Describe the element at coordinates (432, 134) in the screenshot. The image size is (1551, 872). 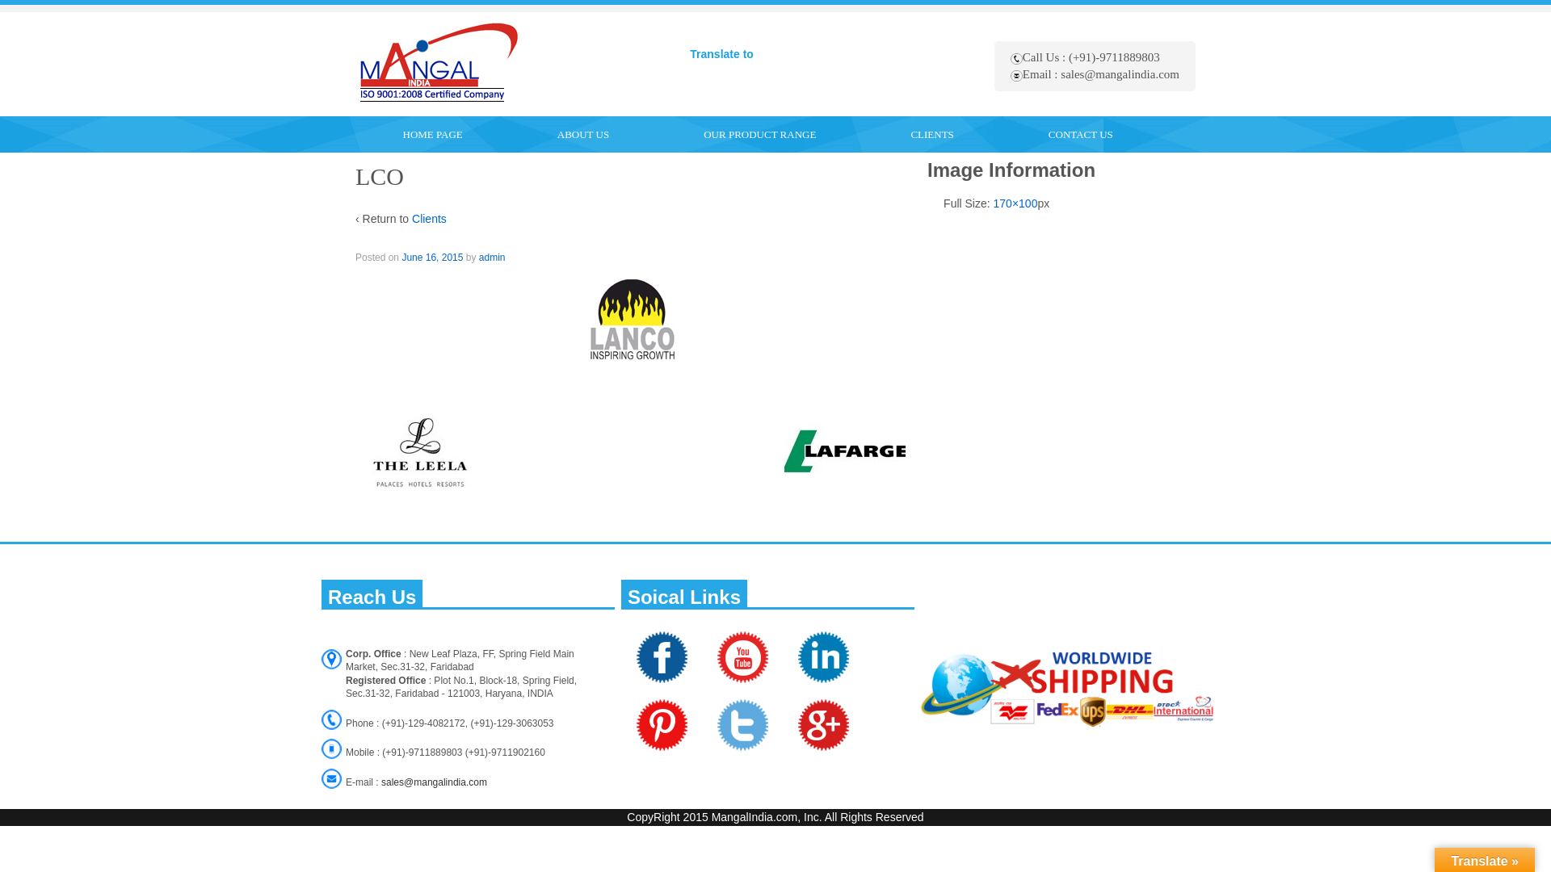
I see `HOME PAGE` at that location.